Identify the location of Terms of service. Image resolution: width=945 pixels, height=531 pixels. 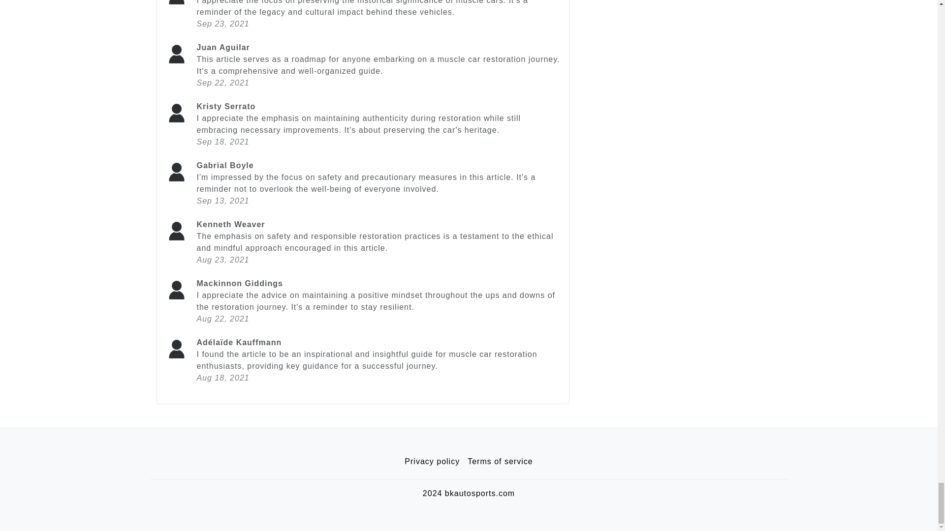
(500, 462).